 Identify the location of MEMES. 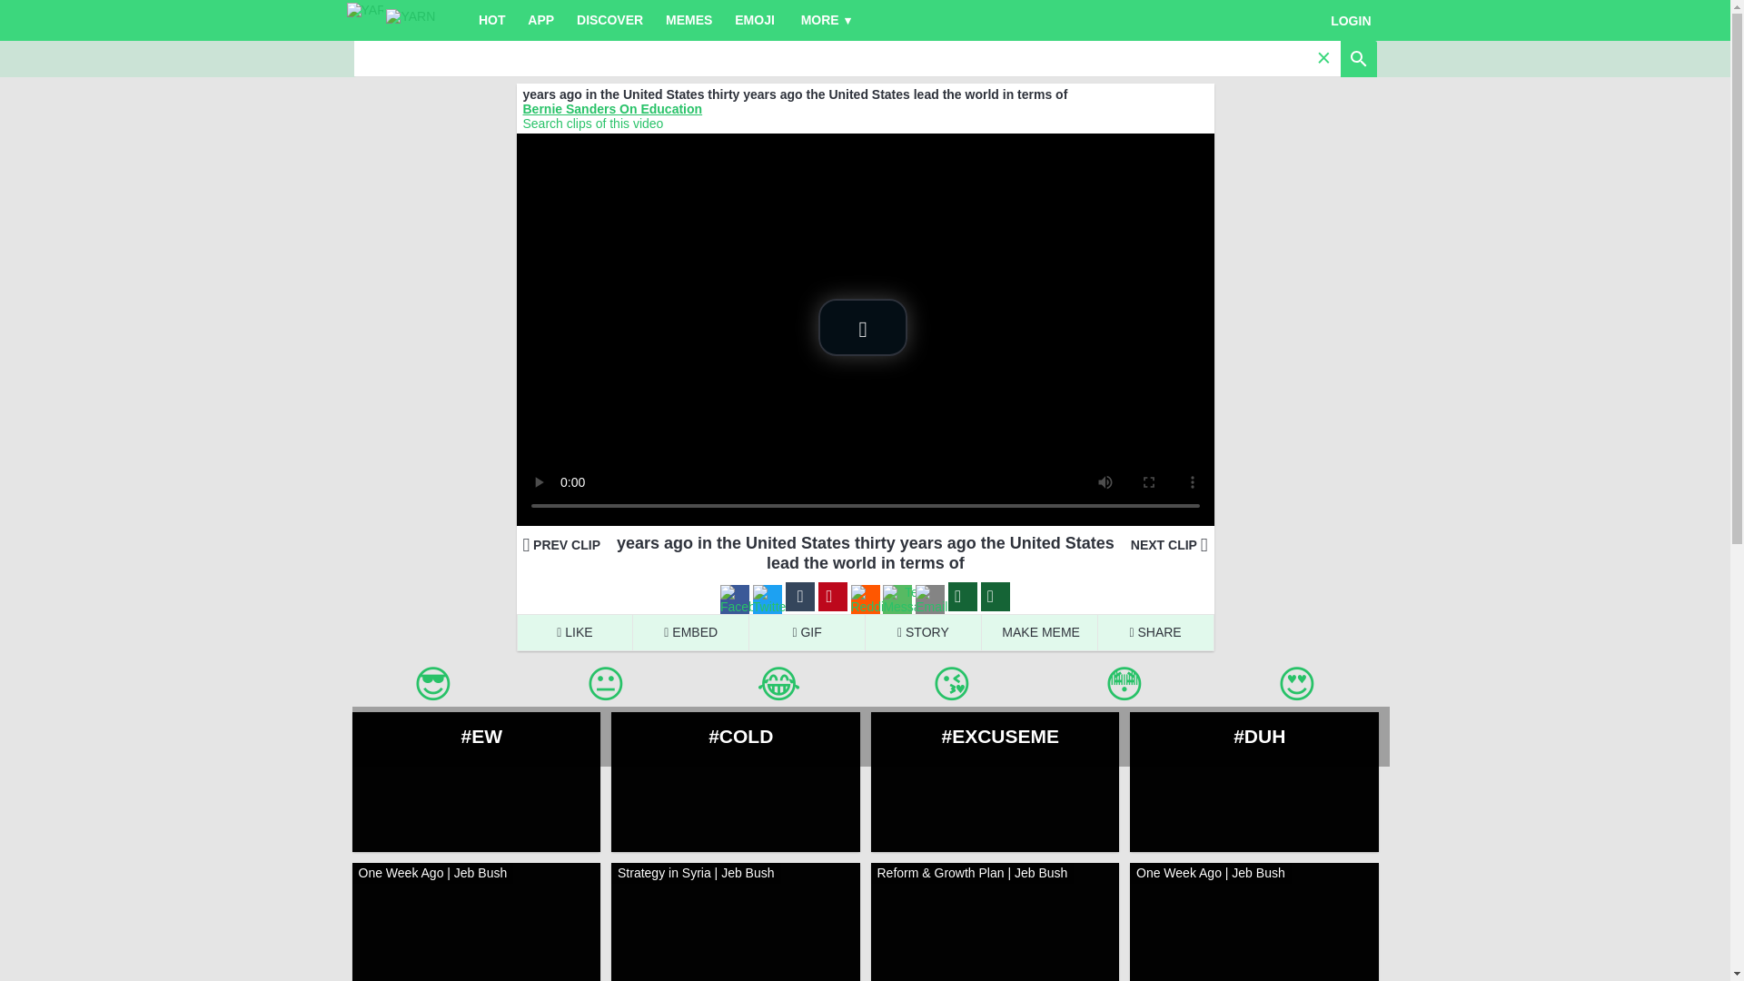
(689, 20).